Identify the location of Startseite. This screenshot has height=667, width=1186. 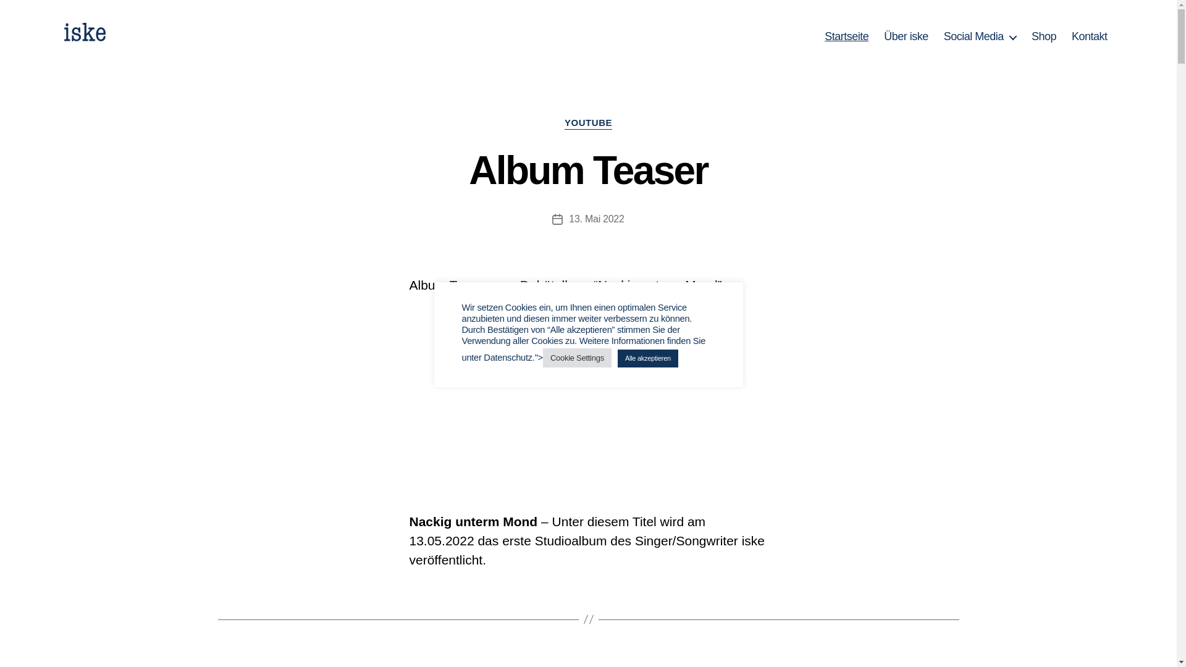
(846, 37).